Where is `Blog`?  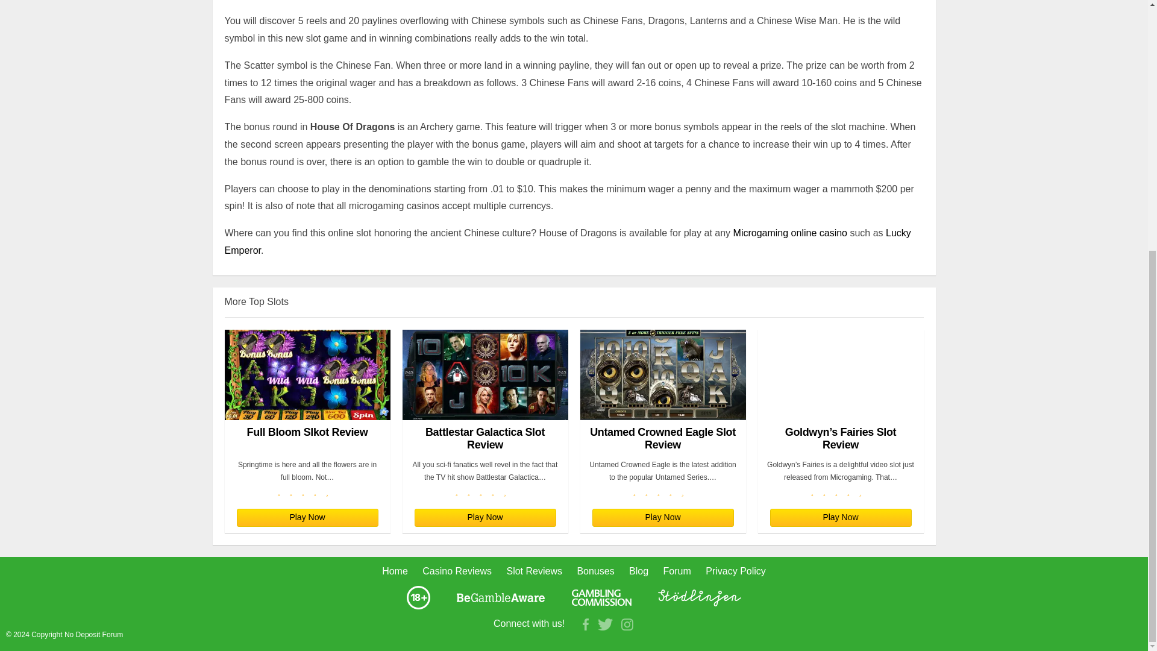 Blog is located at coordinates (639, 570).